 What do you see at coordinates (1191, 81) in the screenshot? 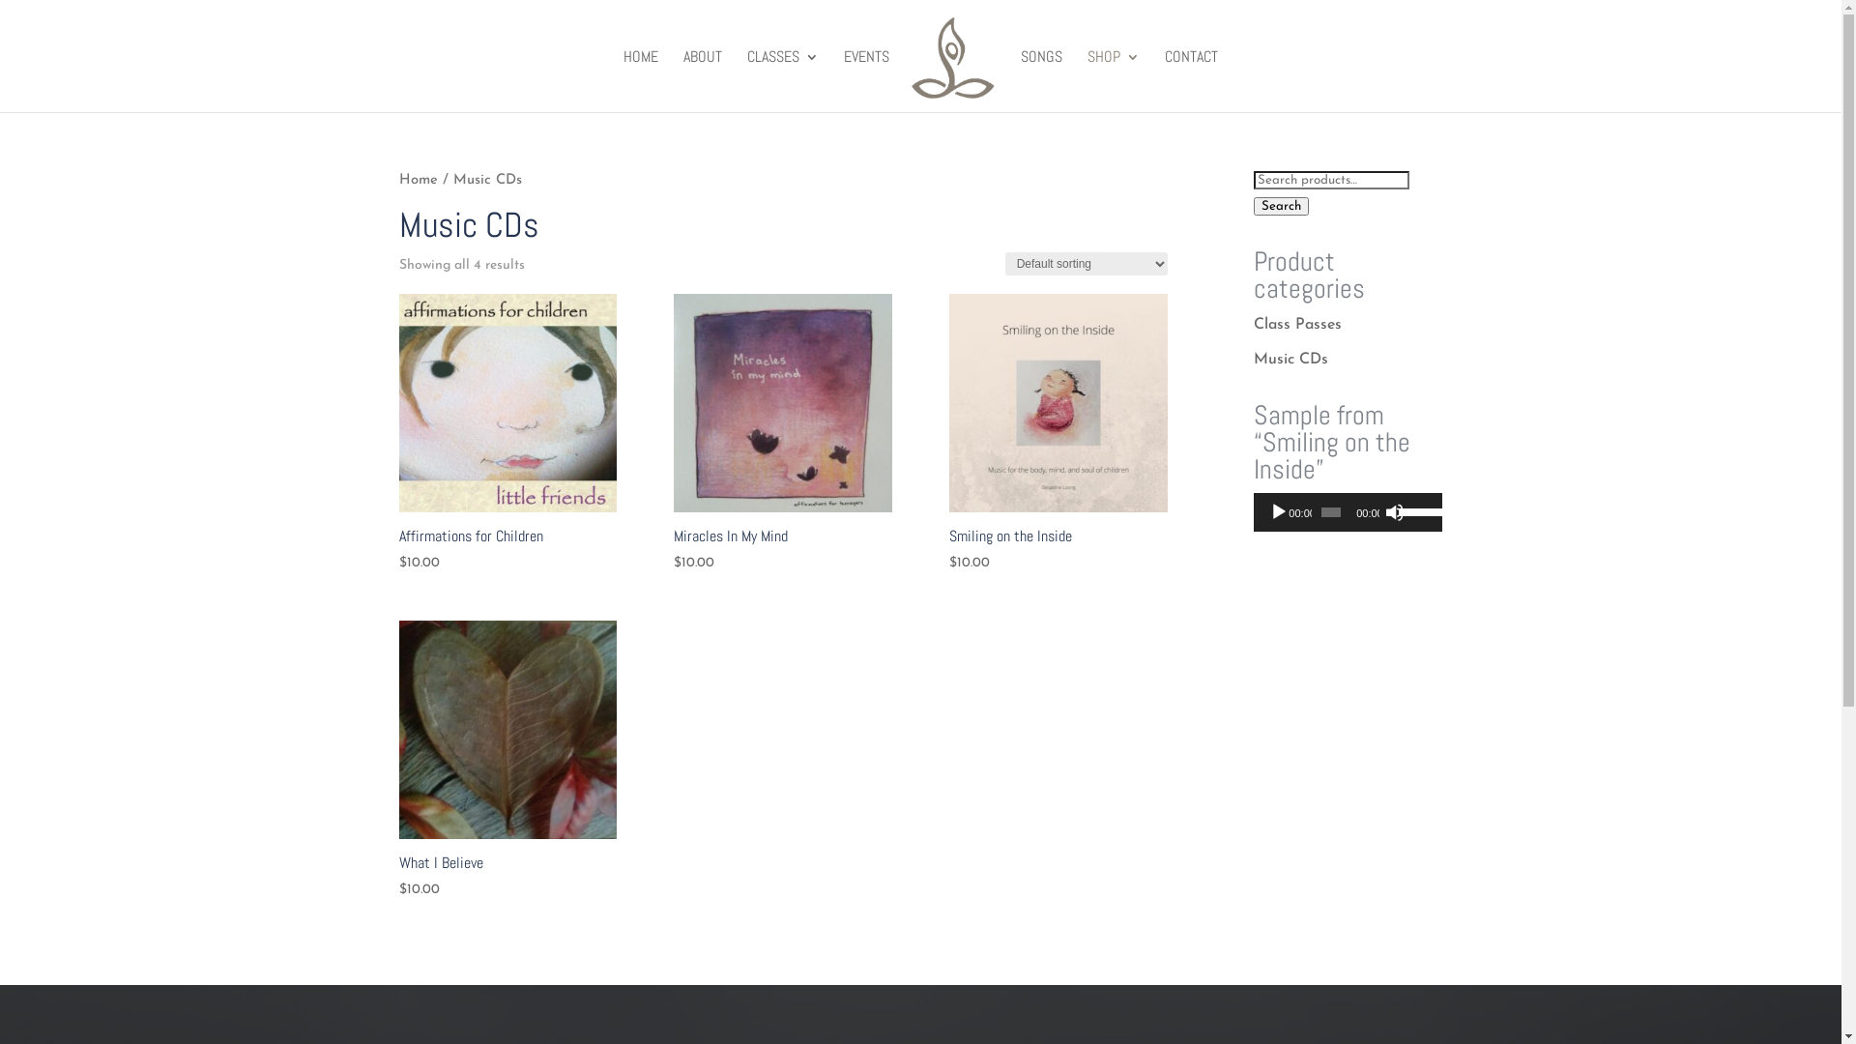
I see `CONTACT` at bounding box center [1191, 81].